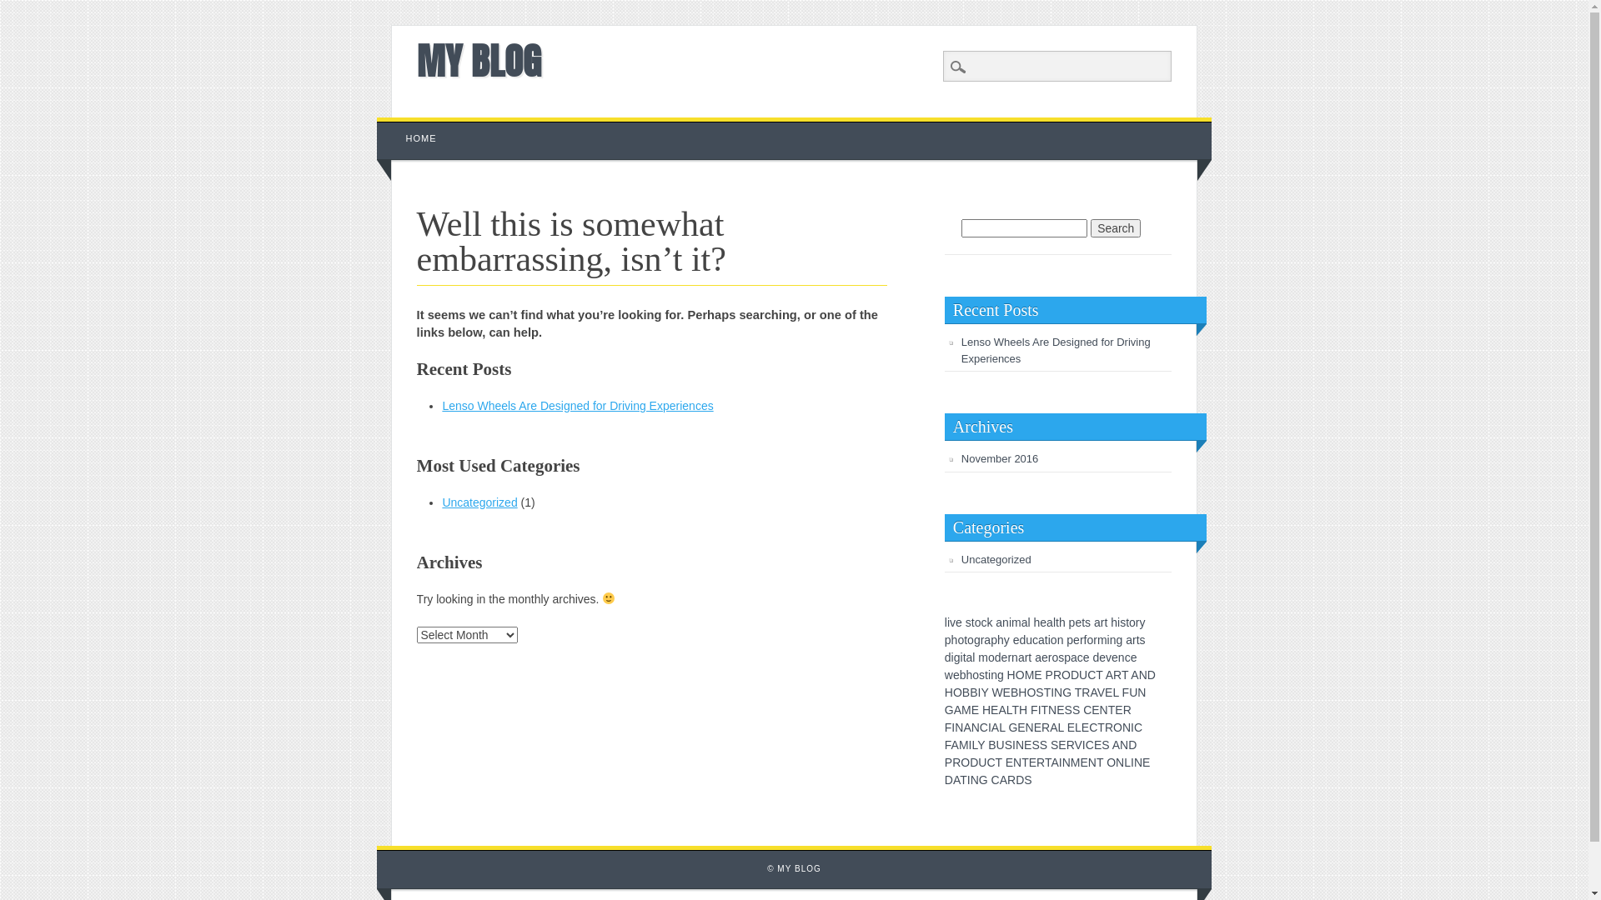  What do you see at coordinates (964, 780) in the screenshot?
I see `T` at bounding box center [964, 780].